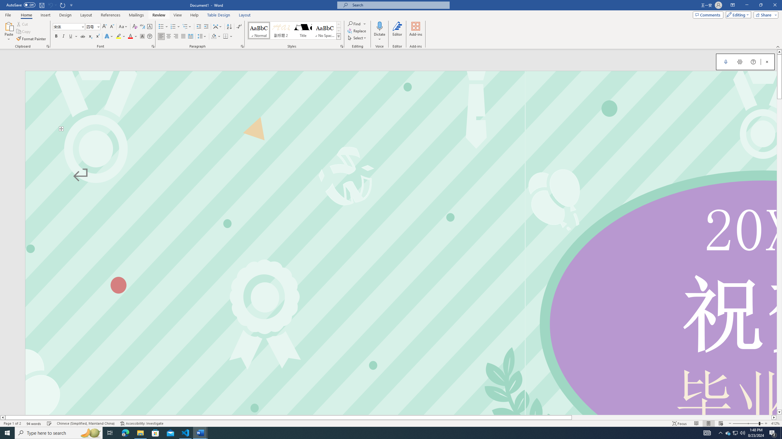 Image resolution: width=782 pixels, height=439 pixels. I want to click on Superscript, so click(97, 37).